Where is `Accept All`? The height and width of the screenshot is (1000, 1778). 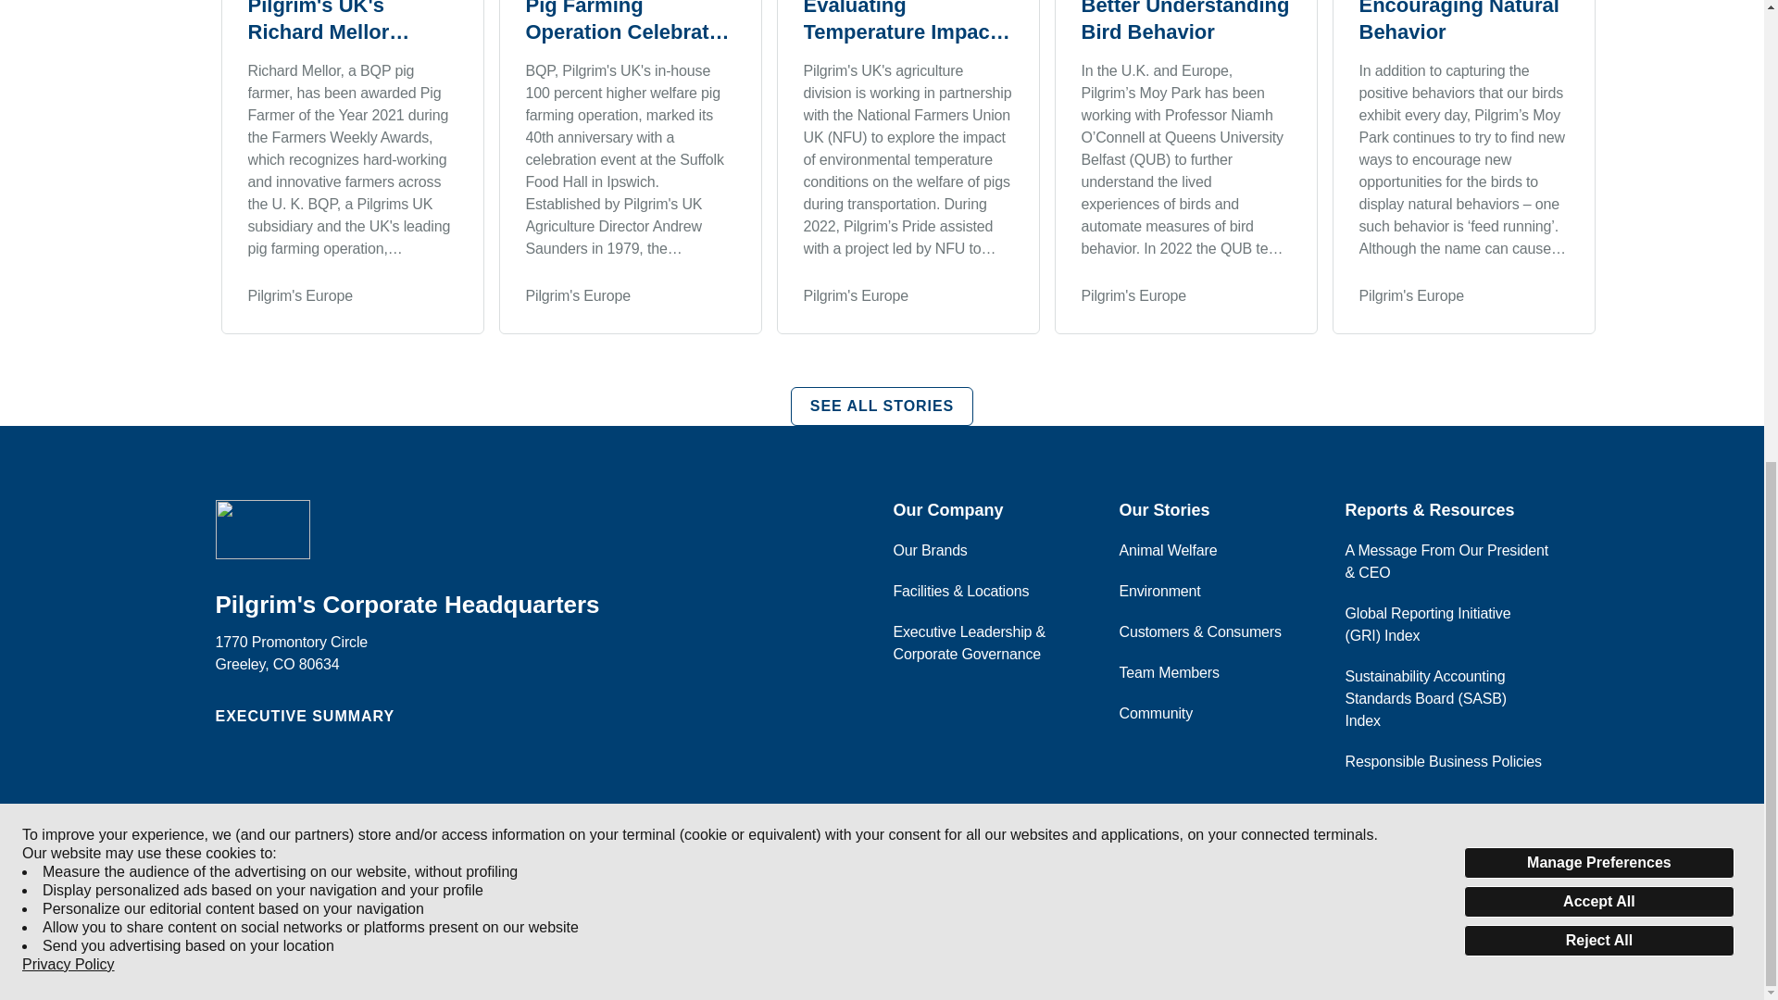
Accept All is located at coordinates (1598, 48).